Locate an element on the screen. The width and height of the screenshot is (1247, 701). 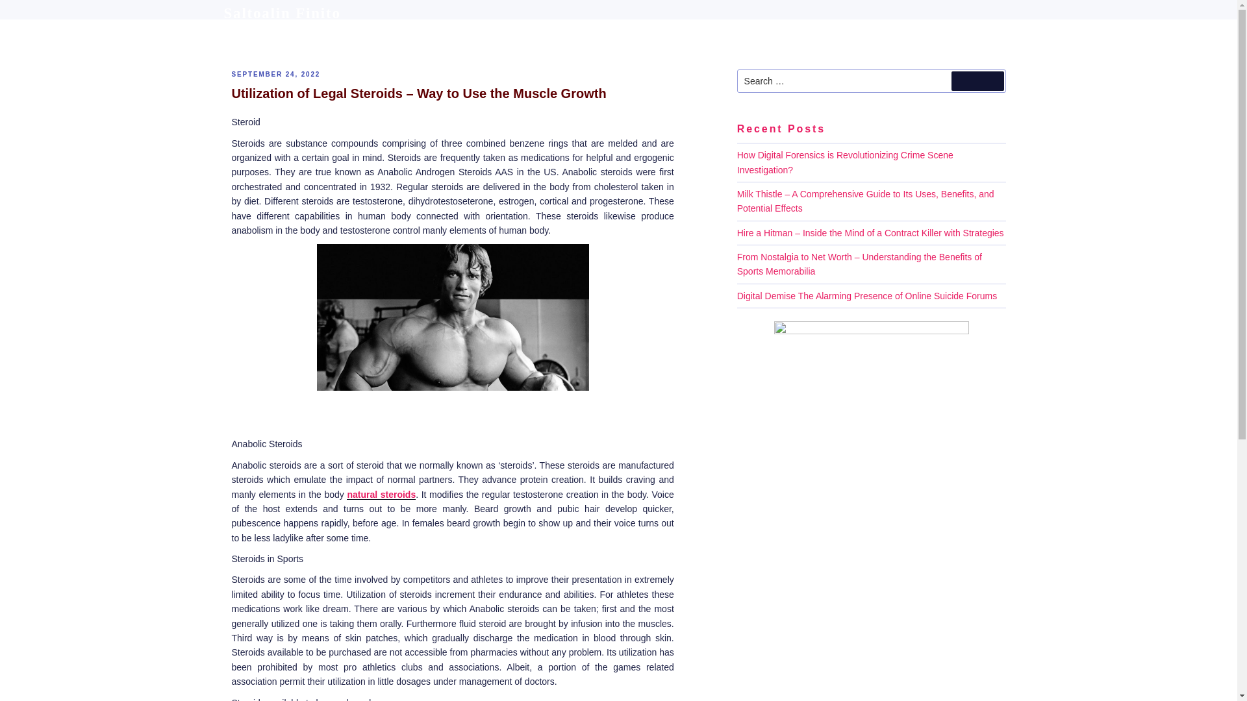
natural steroids is located at coordinates (381, 495).